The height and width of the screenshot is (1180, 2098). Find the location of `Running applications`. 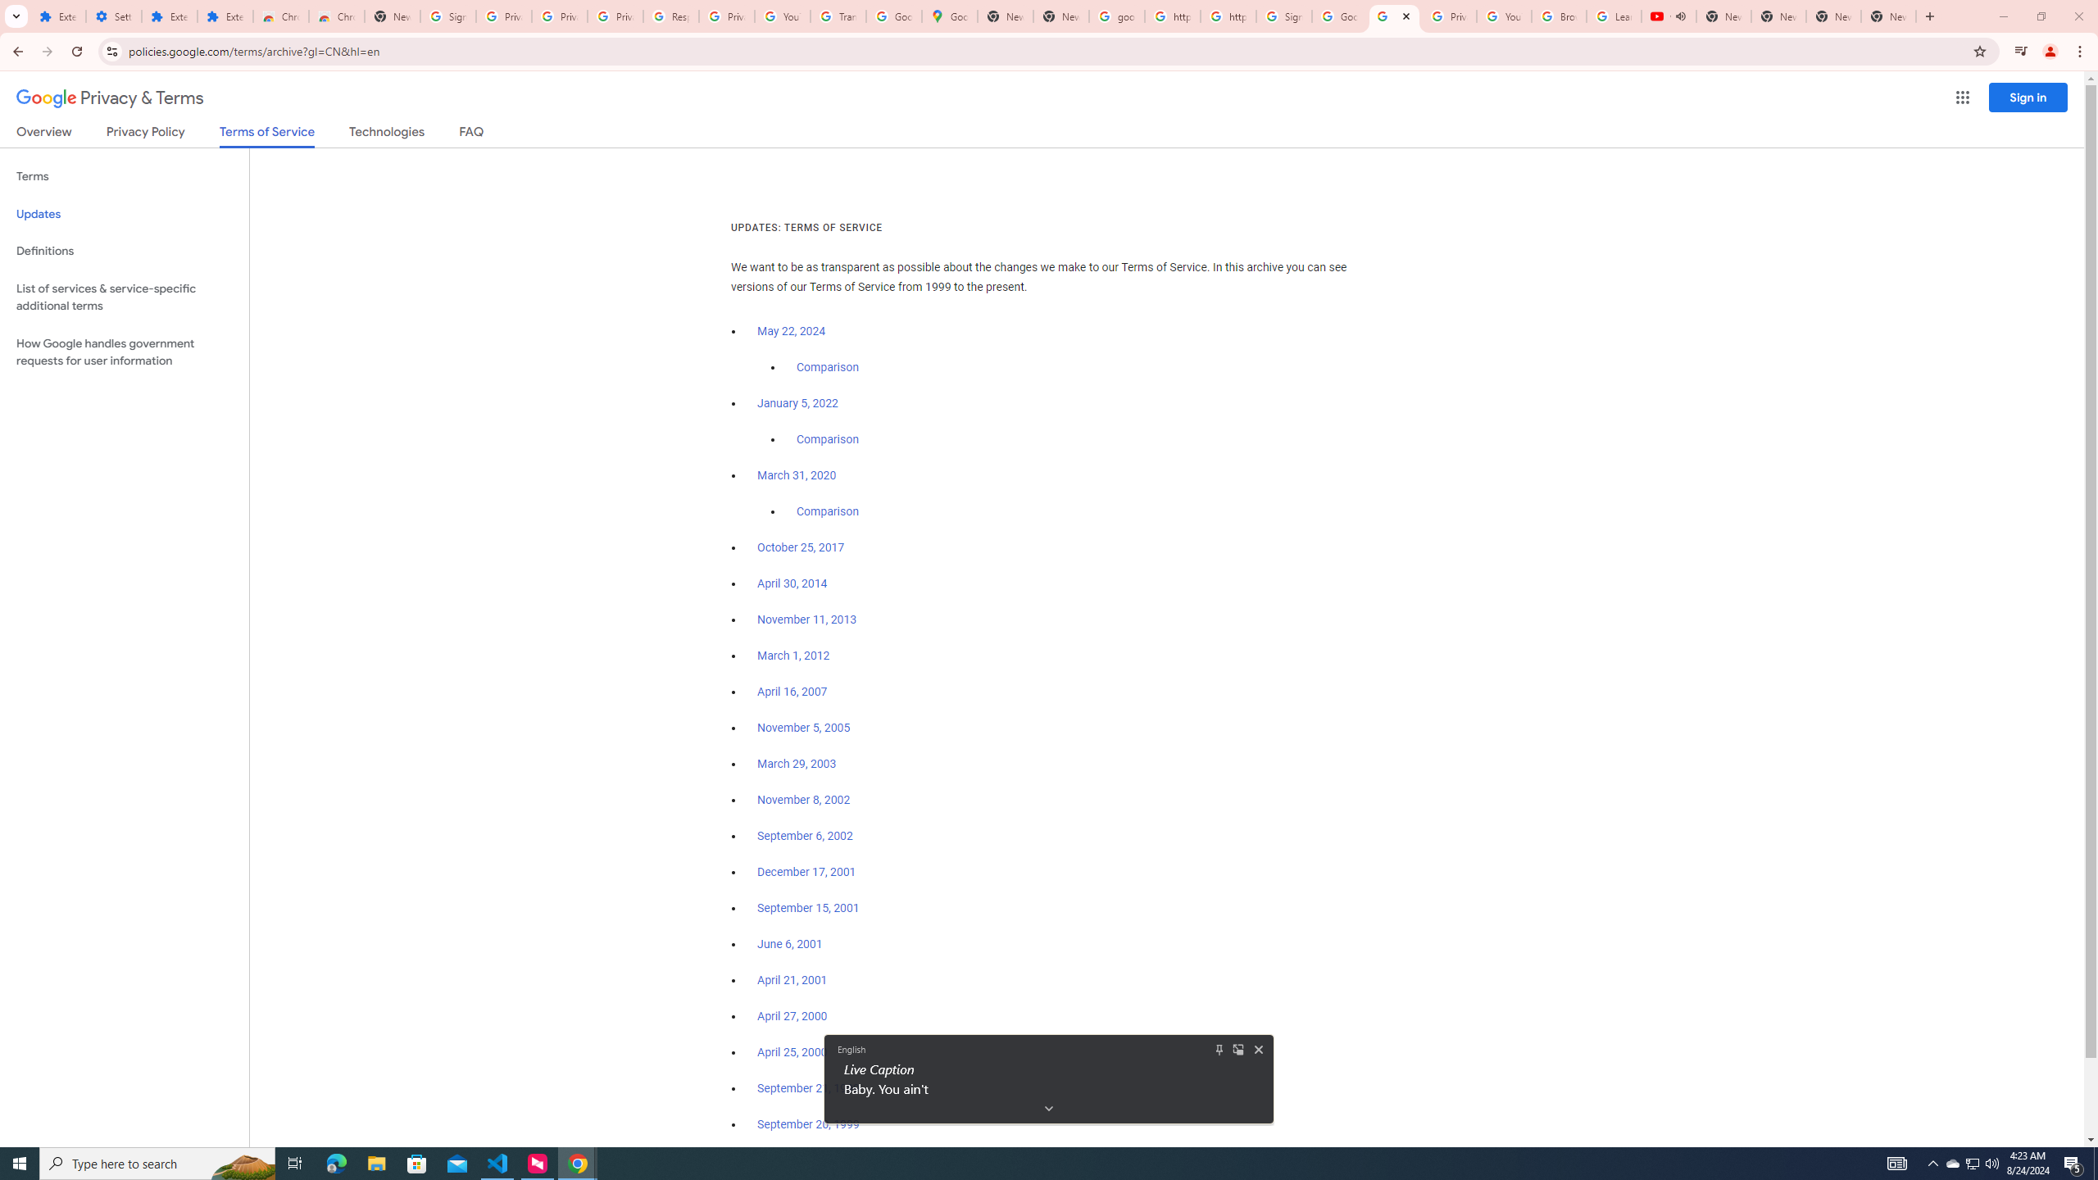

Running applications is located at coordinates (1034, 1164).